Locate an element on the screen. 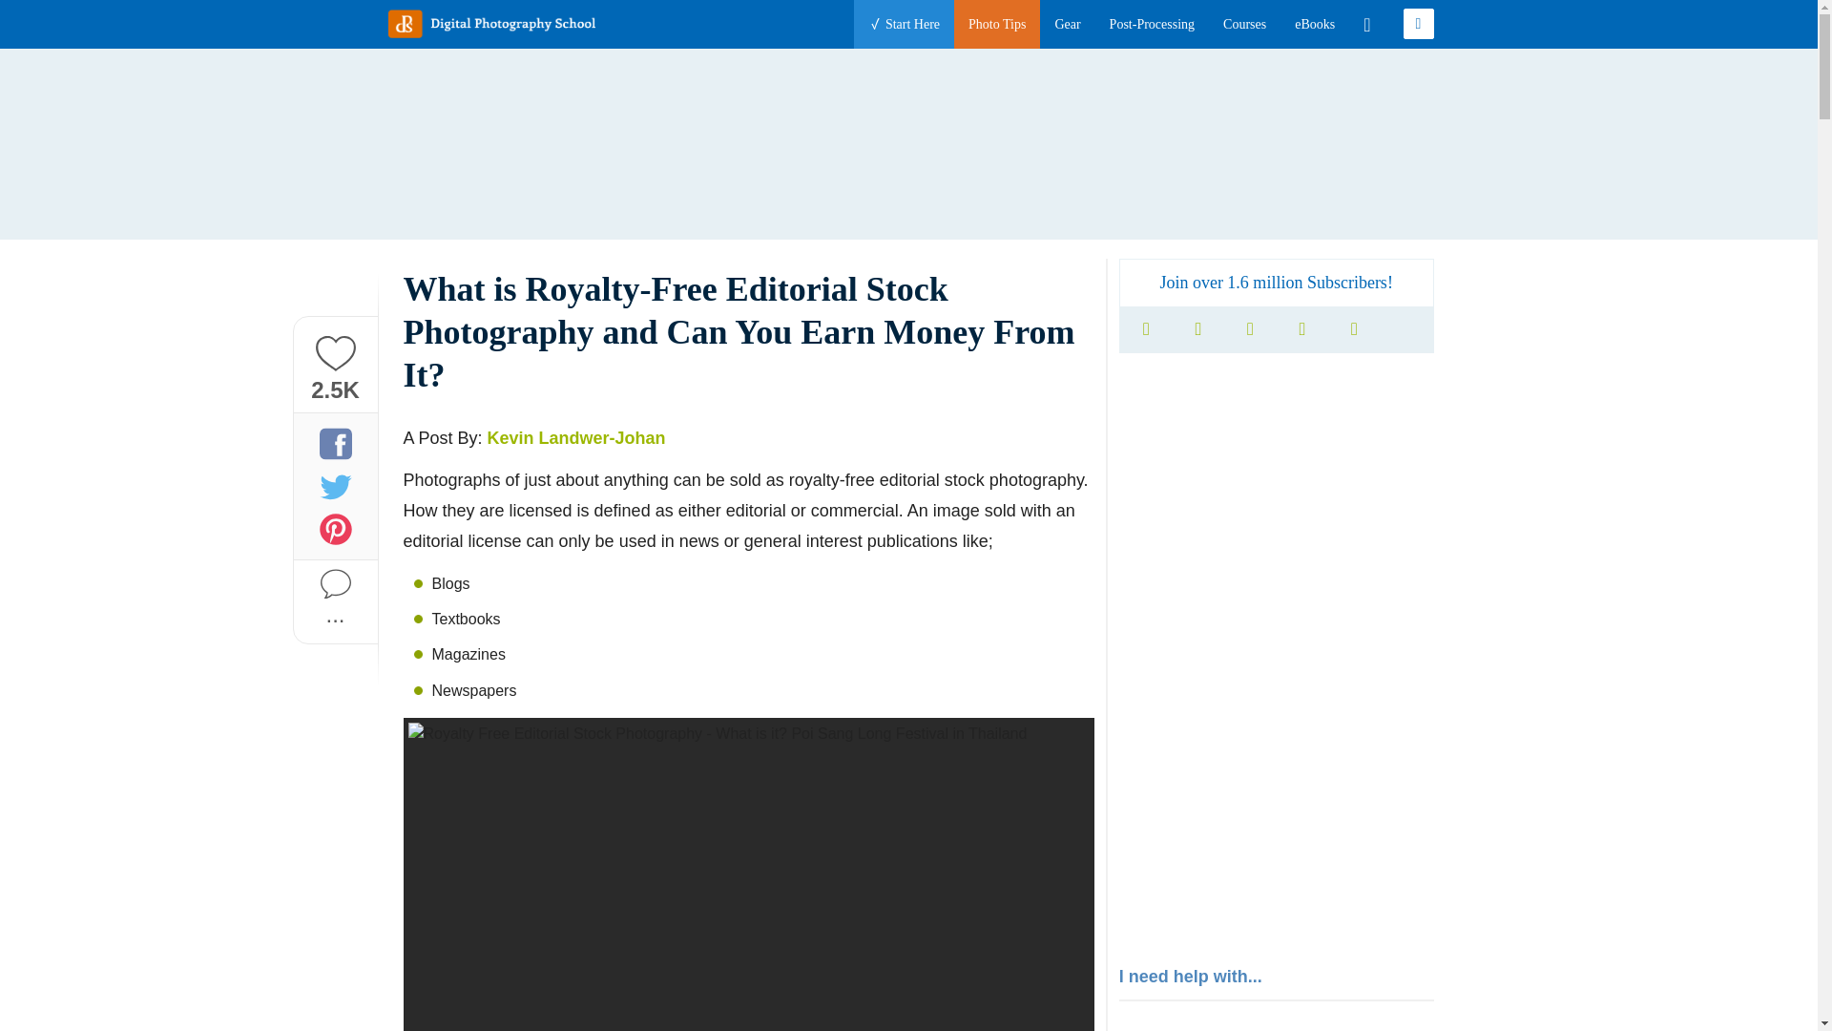 The image size is (1832, 1031). Digital Photography School is located at coordinates (490, 23).